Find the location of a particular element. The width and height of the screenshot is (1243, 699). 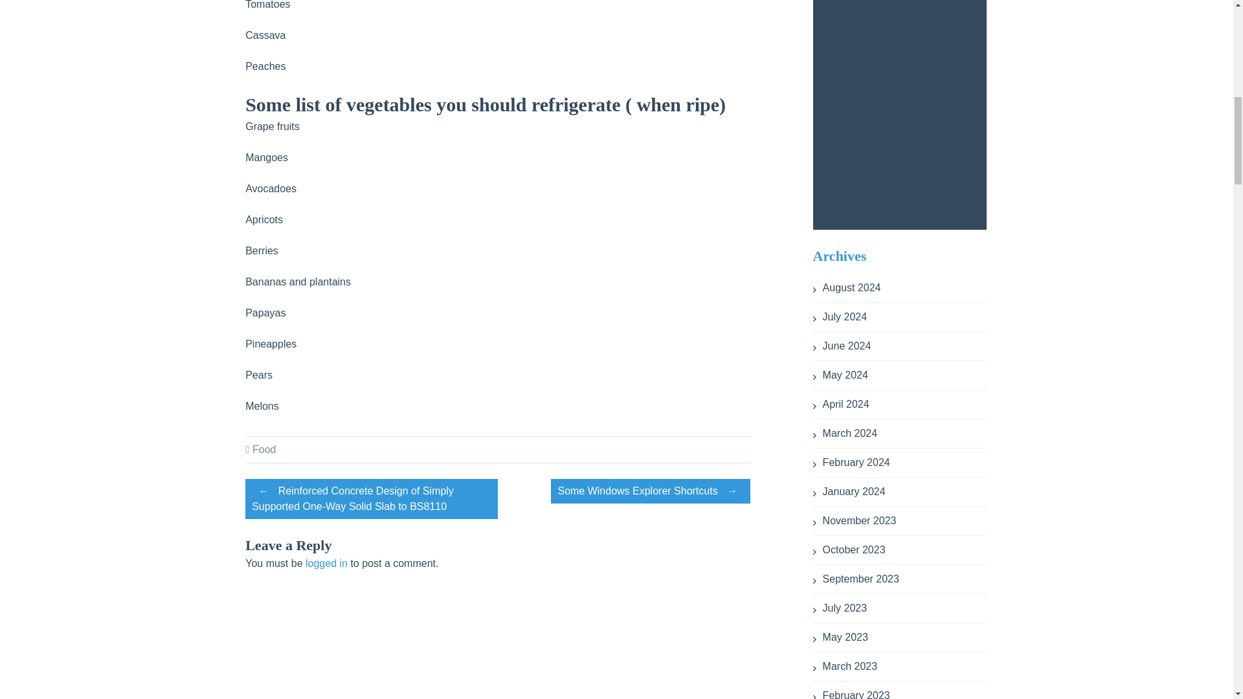

October 2023 is located at coordinates (849, 549).